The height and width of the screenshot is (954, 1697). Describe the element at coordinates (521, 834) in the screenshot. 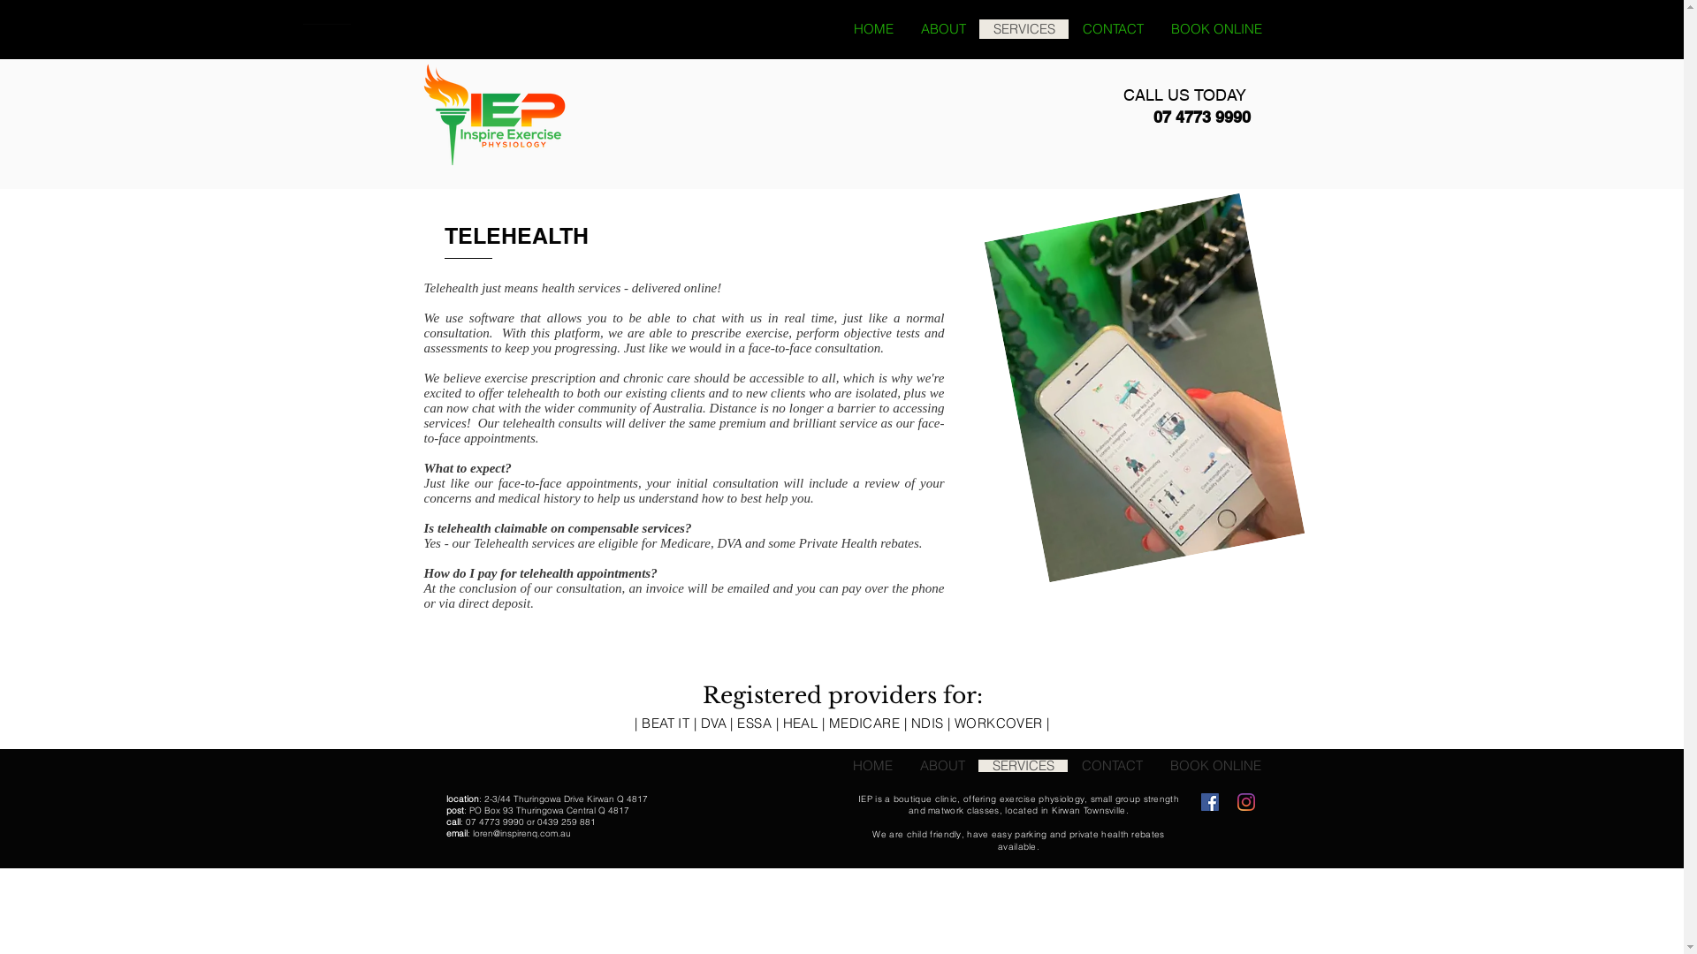

I see `loren@inspirenq.com.au` at that location.